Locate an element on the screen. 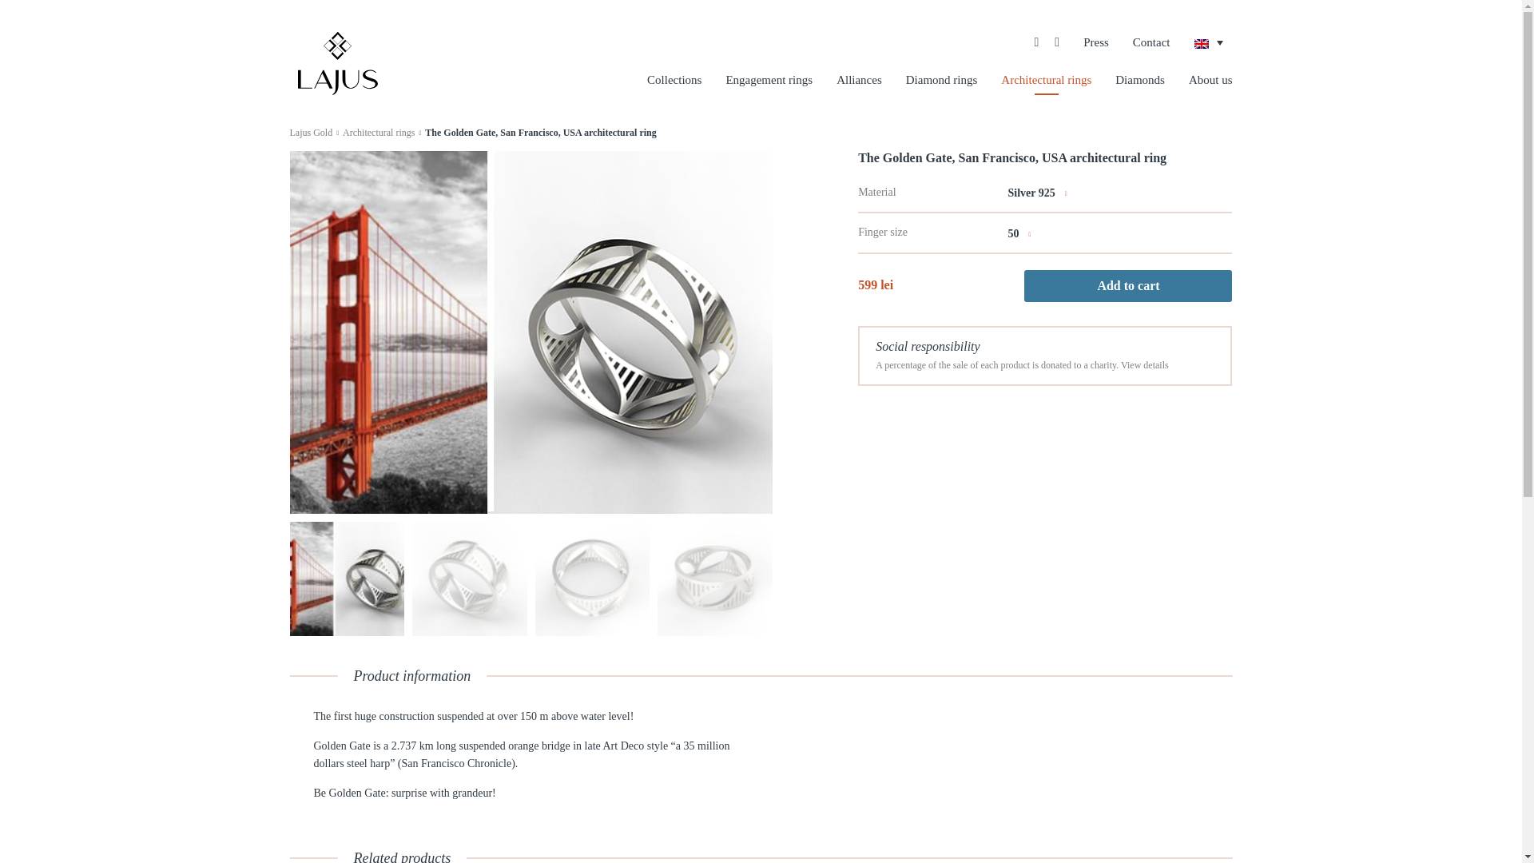 The image size is (1534, 863). Contact is located at coordinates (1151, 42).